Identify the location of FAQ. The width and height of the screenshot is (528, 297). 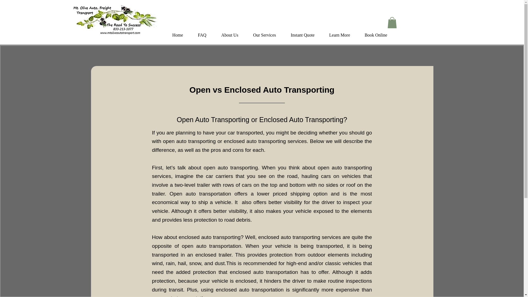
(202, 35).